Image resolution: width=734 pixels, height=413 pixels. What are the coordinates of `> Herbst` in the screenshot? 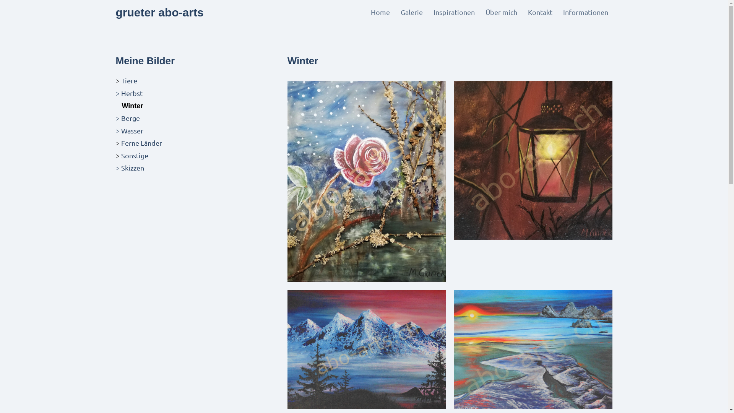 It's located at (129, 93).